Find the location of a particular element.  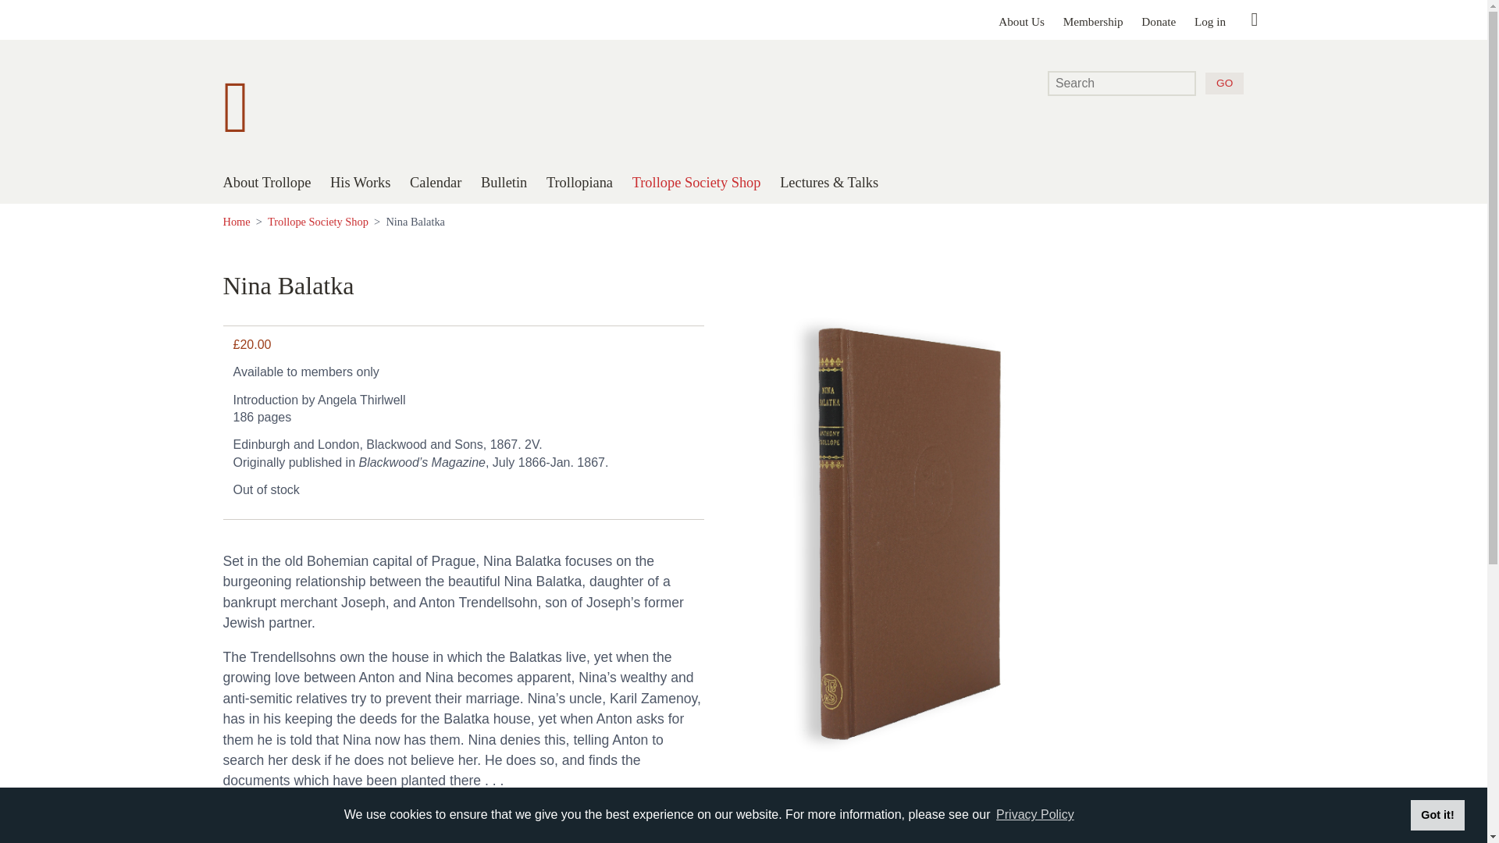

Got it! is located at coordinates (1437, 814).